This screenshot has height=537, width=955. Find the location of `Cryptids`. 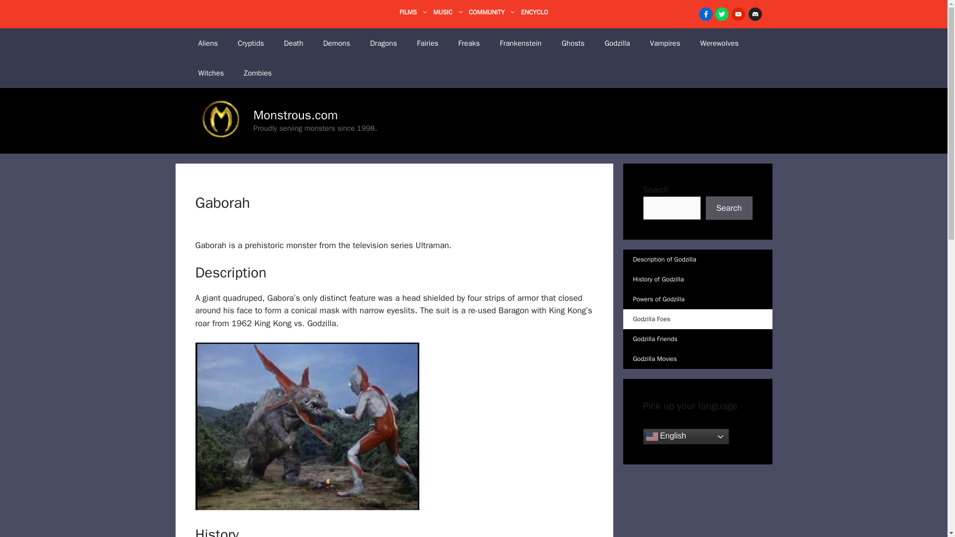

Cryptids is located at coordinates (251, 43).